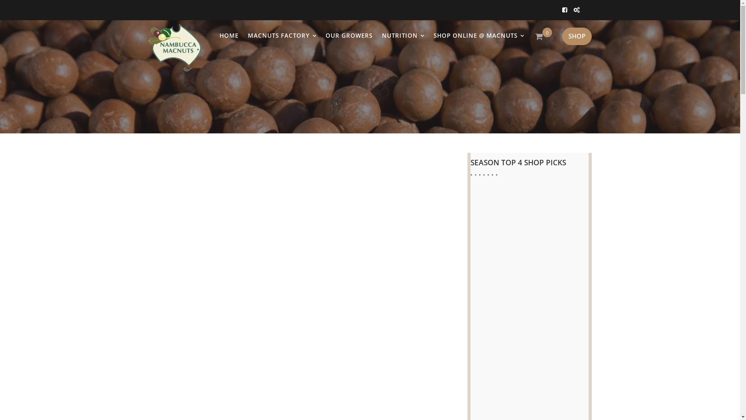  What do you see at coordinates (282, 36) in the screenshot?
I see `MACNUTS FACTORY` at bounding box center [282, 36].